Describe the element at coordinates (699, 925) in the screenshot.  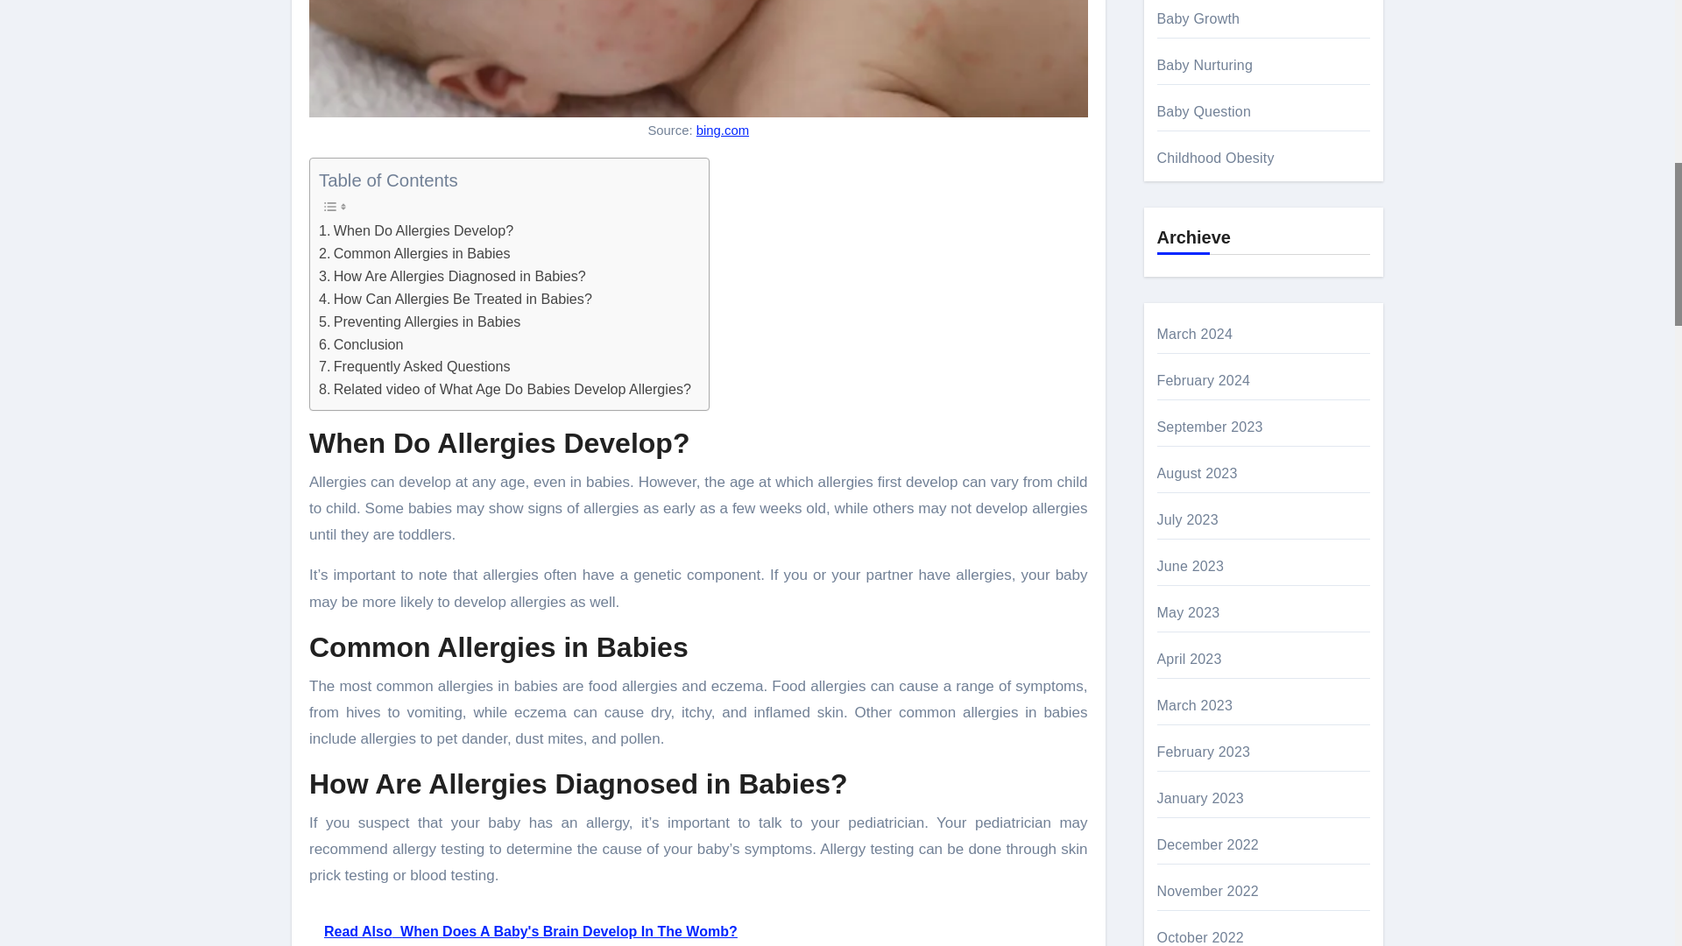
I see `Read Also  When Does A Baby's Brain Develop In The Womb?` at that location.